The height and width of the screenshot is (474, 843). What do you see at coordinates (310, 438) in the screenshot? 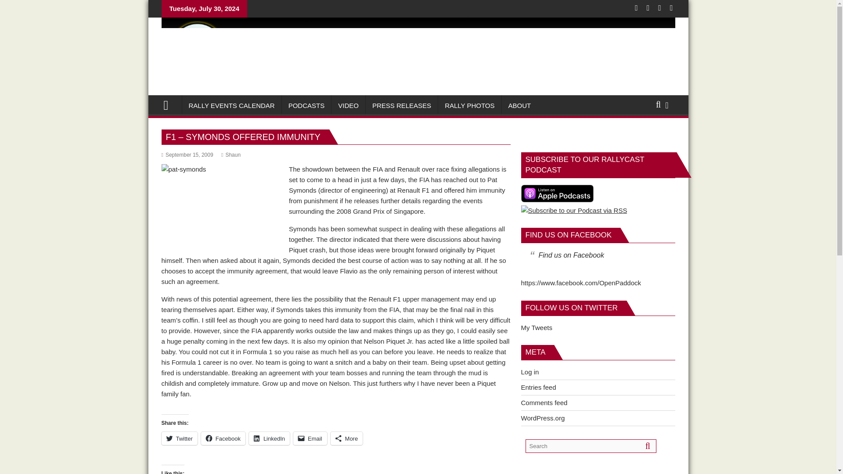
I see `Email` at bounding box center [310, 438].